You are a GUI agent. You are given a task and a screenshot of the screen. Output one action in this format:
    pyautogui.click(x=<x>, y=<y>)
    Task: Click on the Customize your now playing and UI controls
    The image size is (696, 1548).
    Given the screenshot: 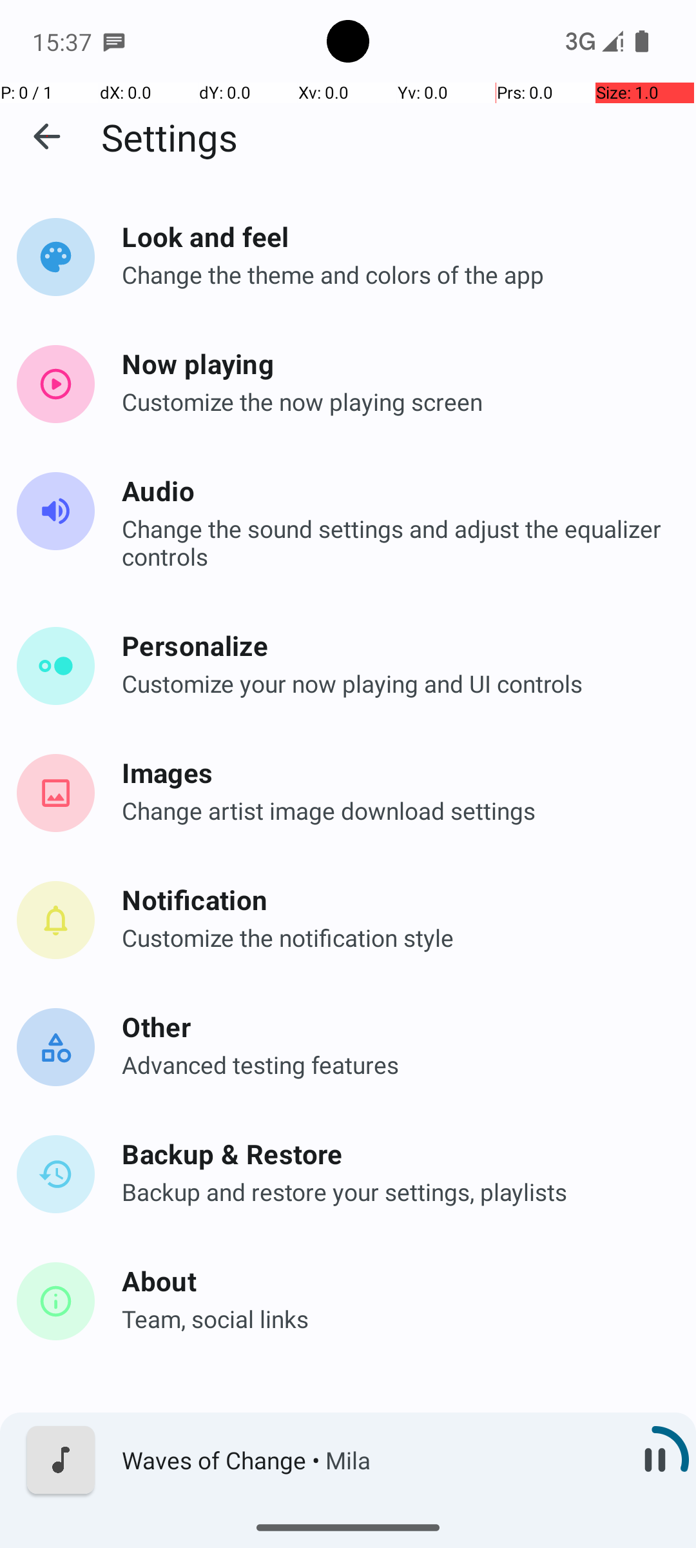 What is the action you would take?
    pyautogui.click(x=394, y=684)
    